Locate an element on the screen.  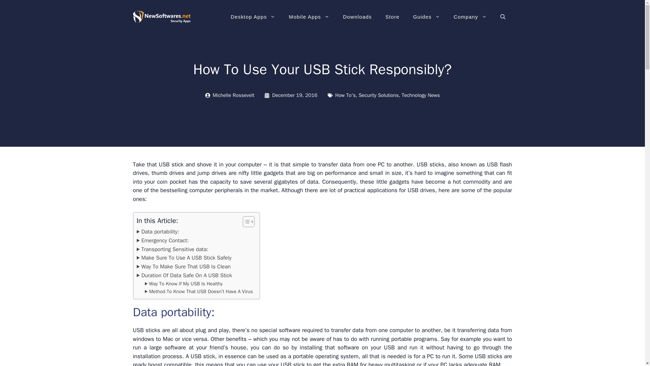
Make Sure To Use A USB Stick Safely is located at coordinates (184, 258).